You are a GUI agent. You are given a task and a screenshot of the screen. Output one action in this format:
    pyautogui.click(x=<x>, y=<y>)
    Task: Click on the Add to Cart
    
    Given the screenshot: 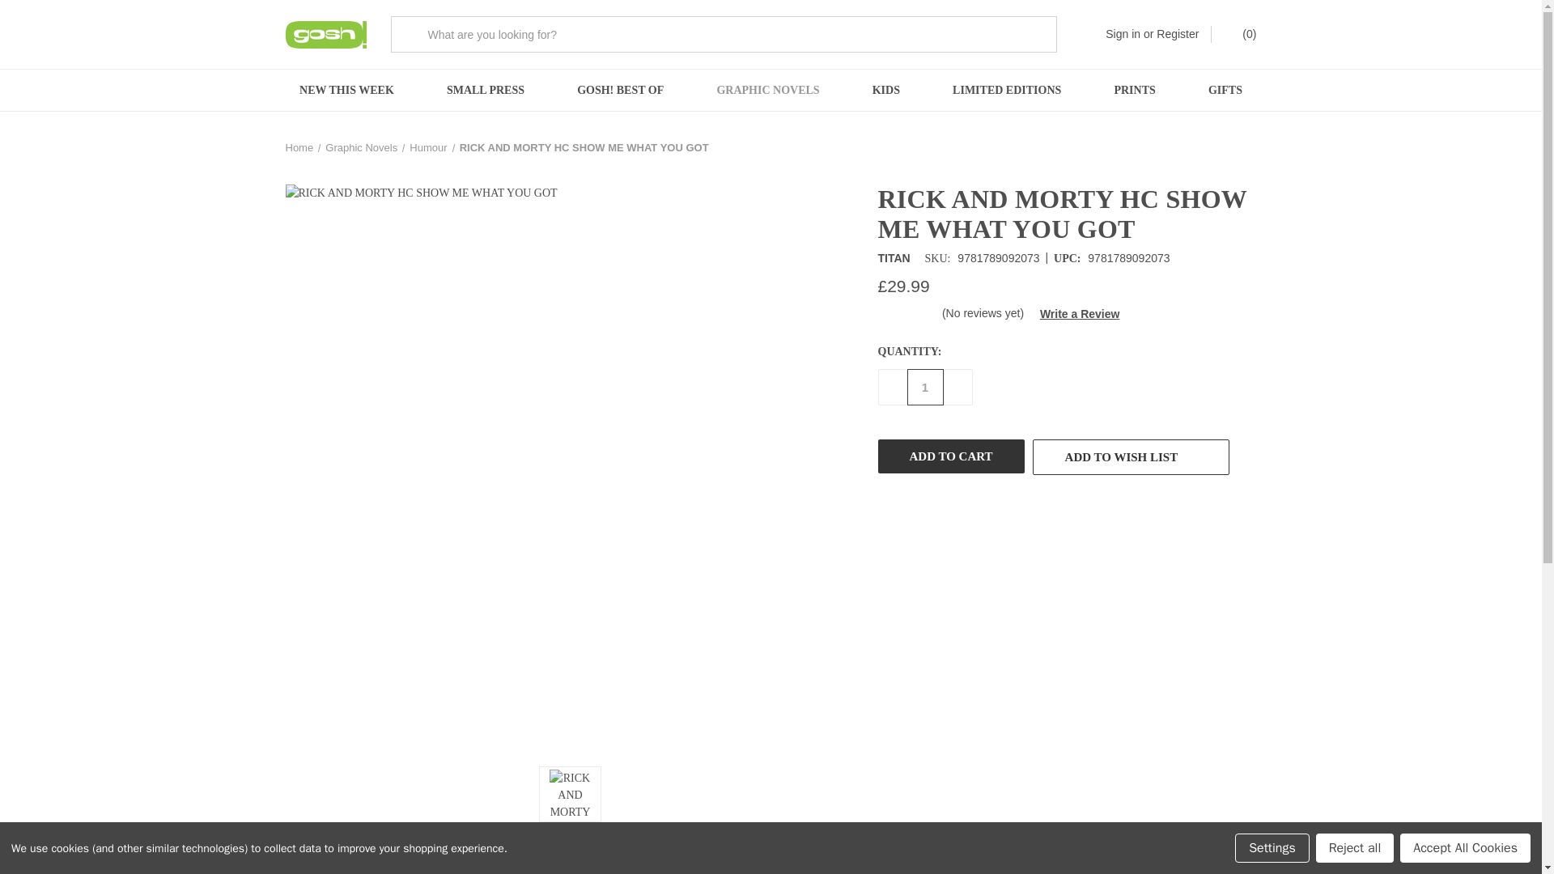 What is the action you would take?
    pyautogui.click(x=950, y=456)
    